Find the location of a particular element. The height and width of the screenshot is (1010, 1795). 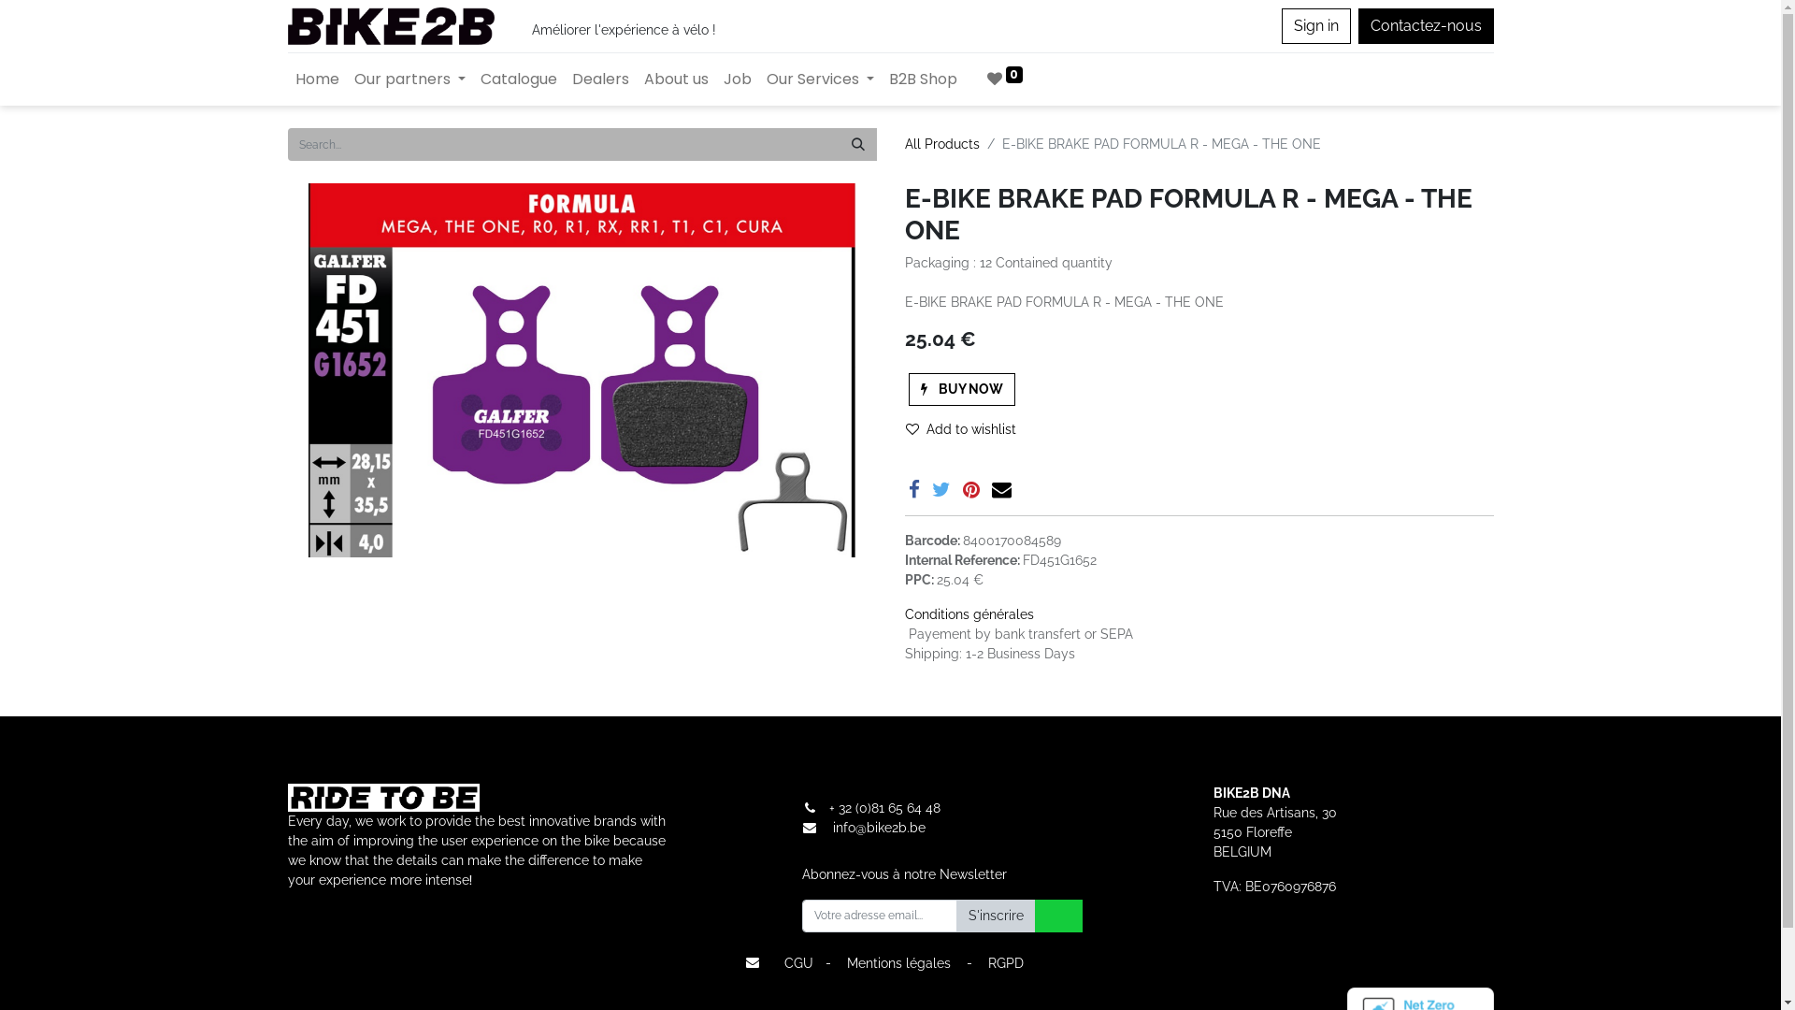

Search is located at coordinates (858, 144).